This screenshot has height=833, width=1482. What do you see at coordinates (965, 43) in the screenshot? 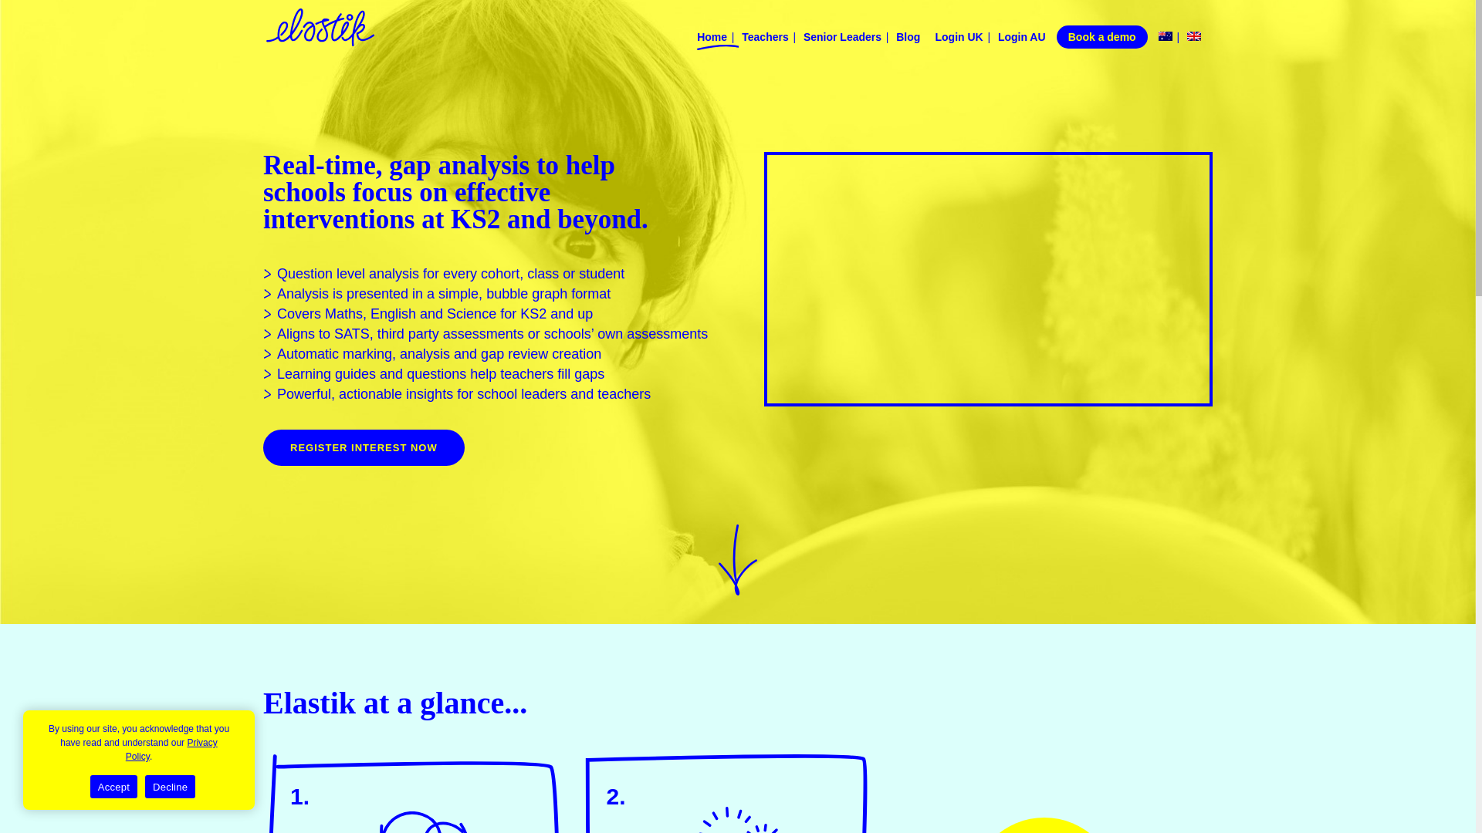
I see `Login UK` at bounding box center [965, 43].